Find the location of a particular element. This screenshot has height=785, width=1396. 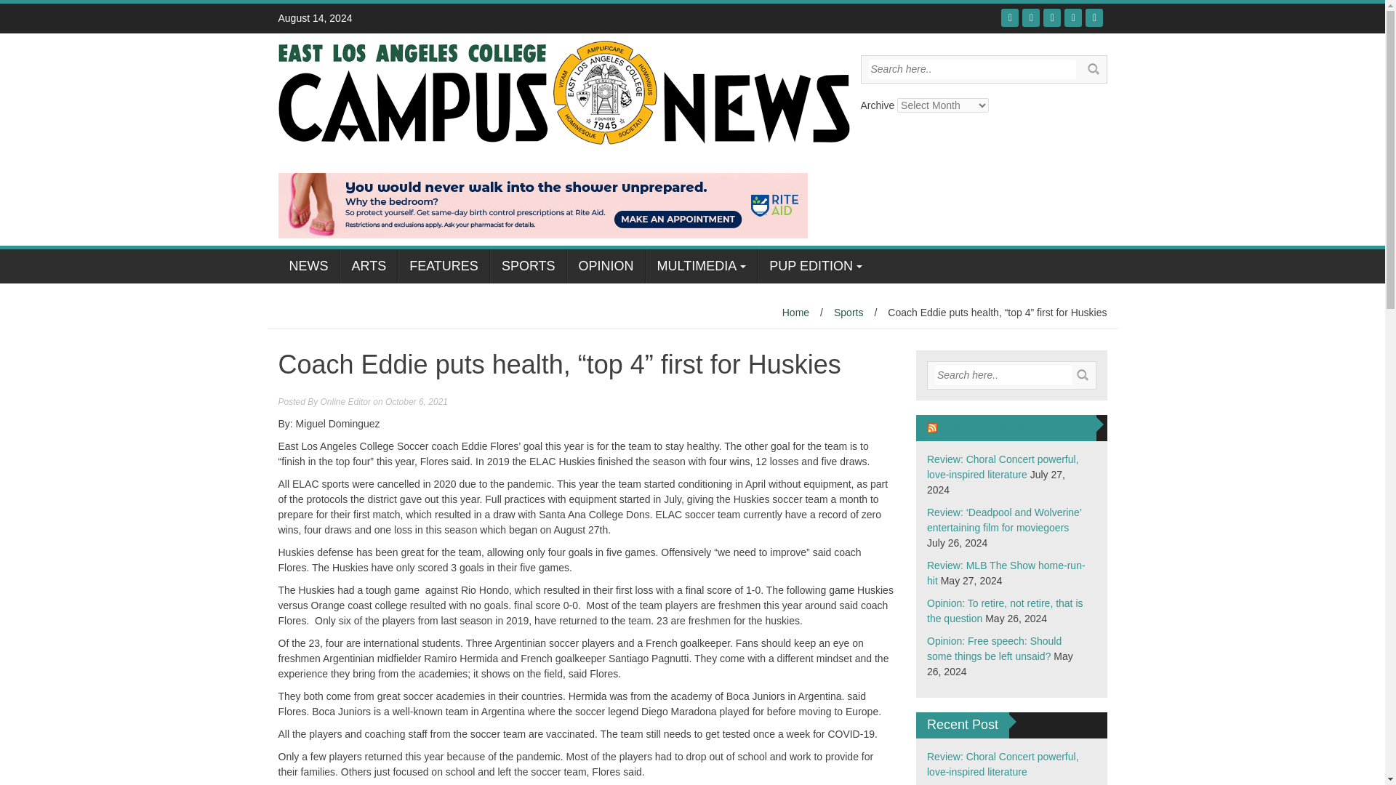

OPINION is located at coordinates (606, 266).